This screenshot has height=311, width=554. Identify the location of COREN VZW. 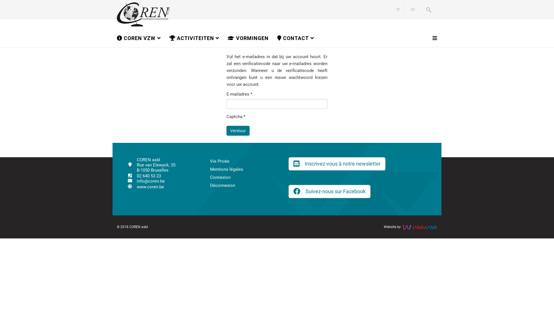
(143, 38).